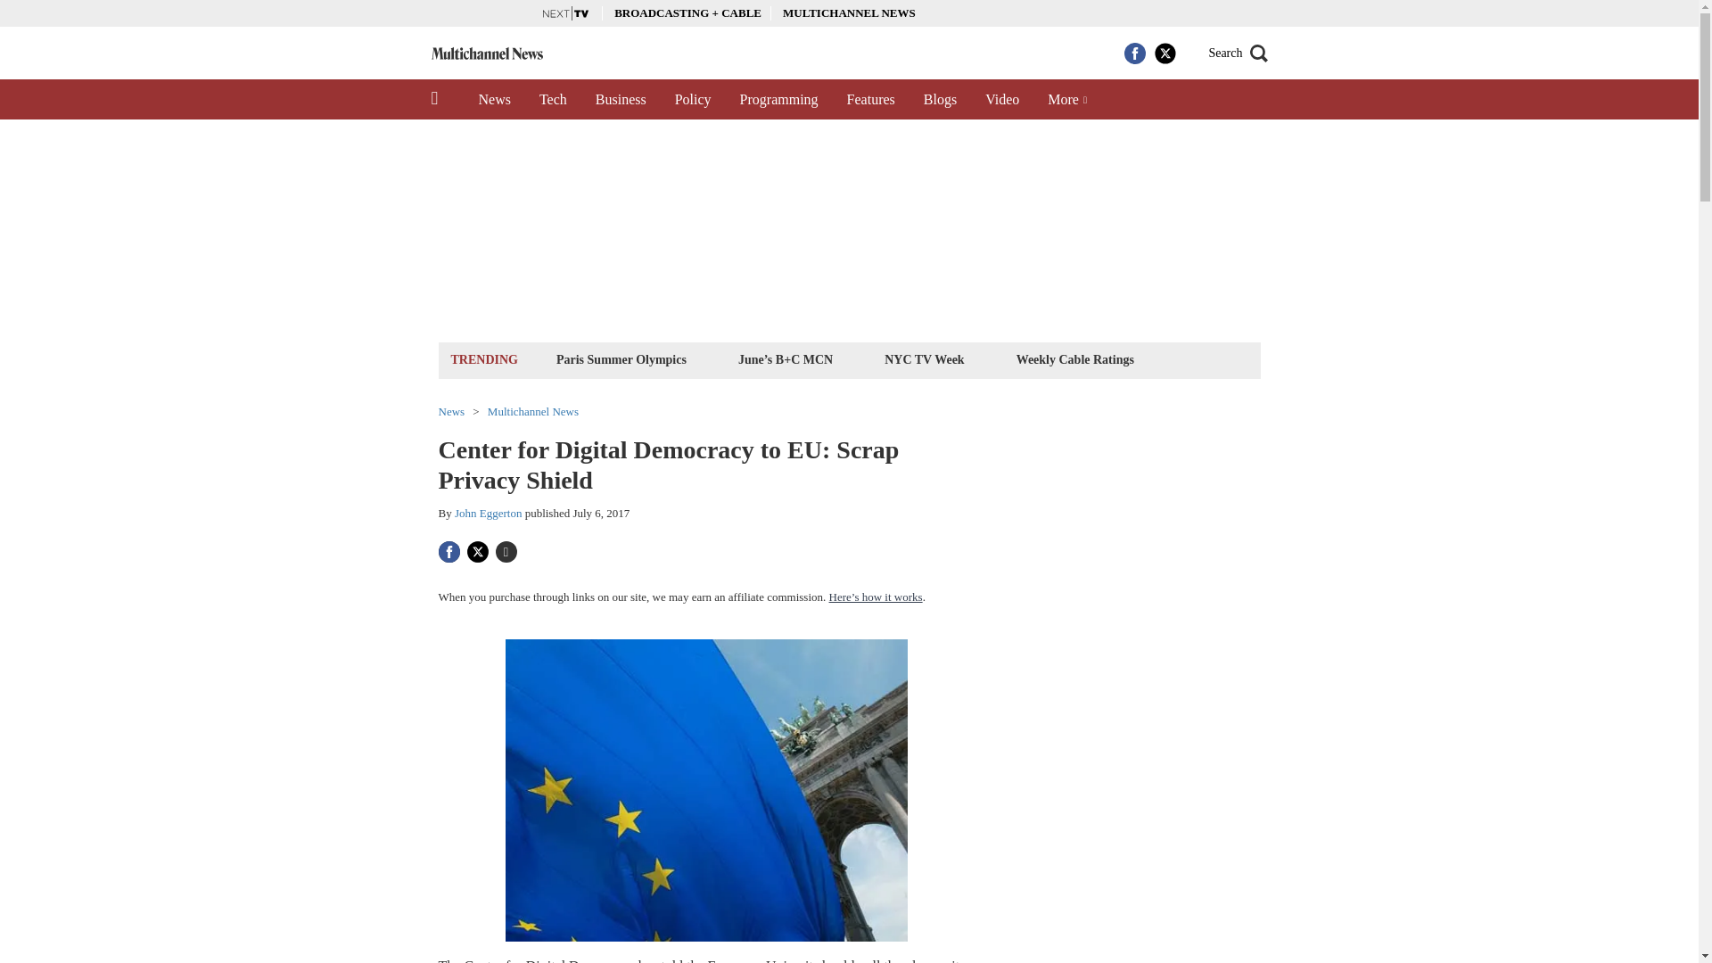 The image size is (1712, 963). What do you see at coordinates (940, 99) in the screenshot?
I see `Blogs` at bounding box center [940, 99].